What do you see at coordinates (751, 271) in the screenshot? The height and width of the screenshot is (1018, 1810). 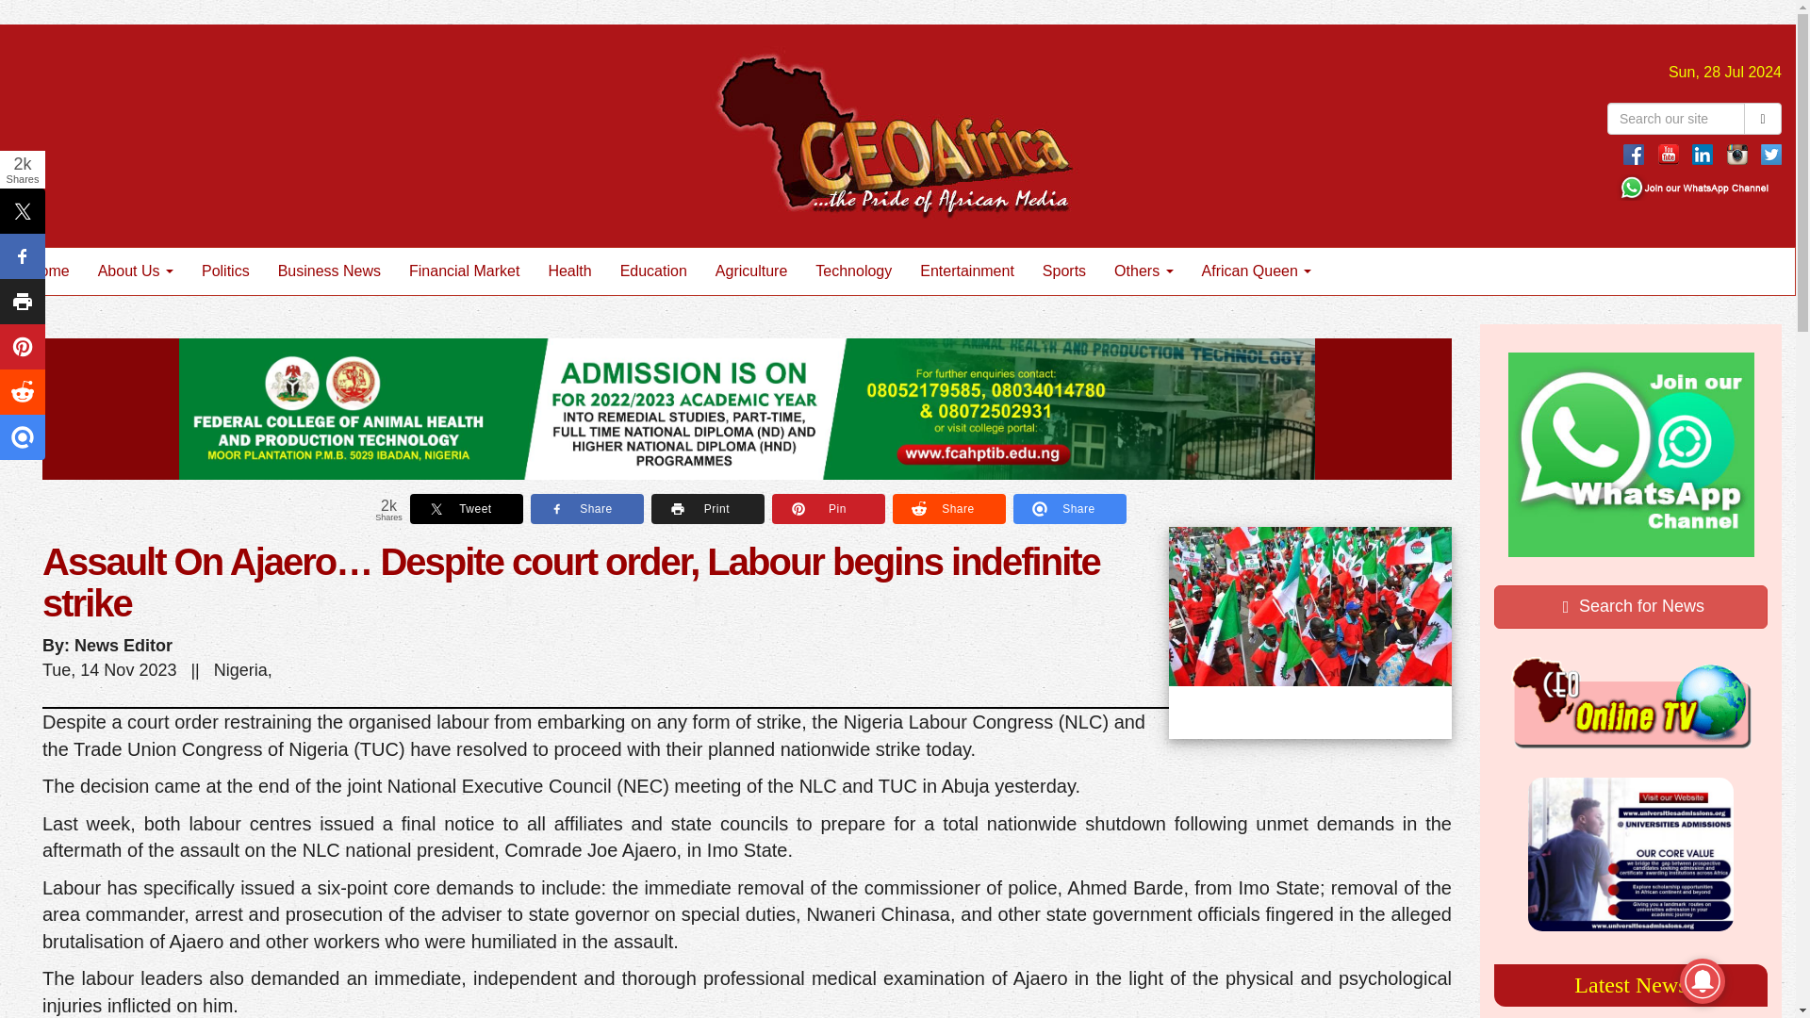 I see `Agriculture` at bounding box center [751, 271].